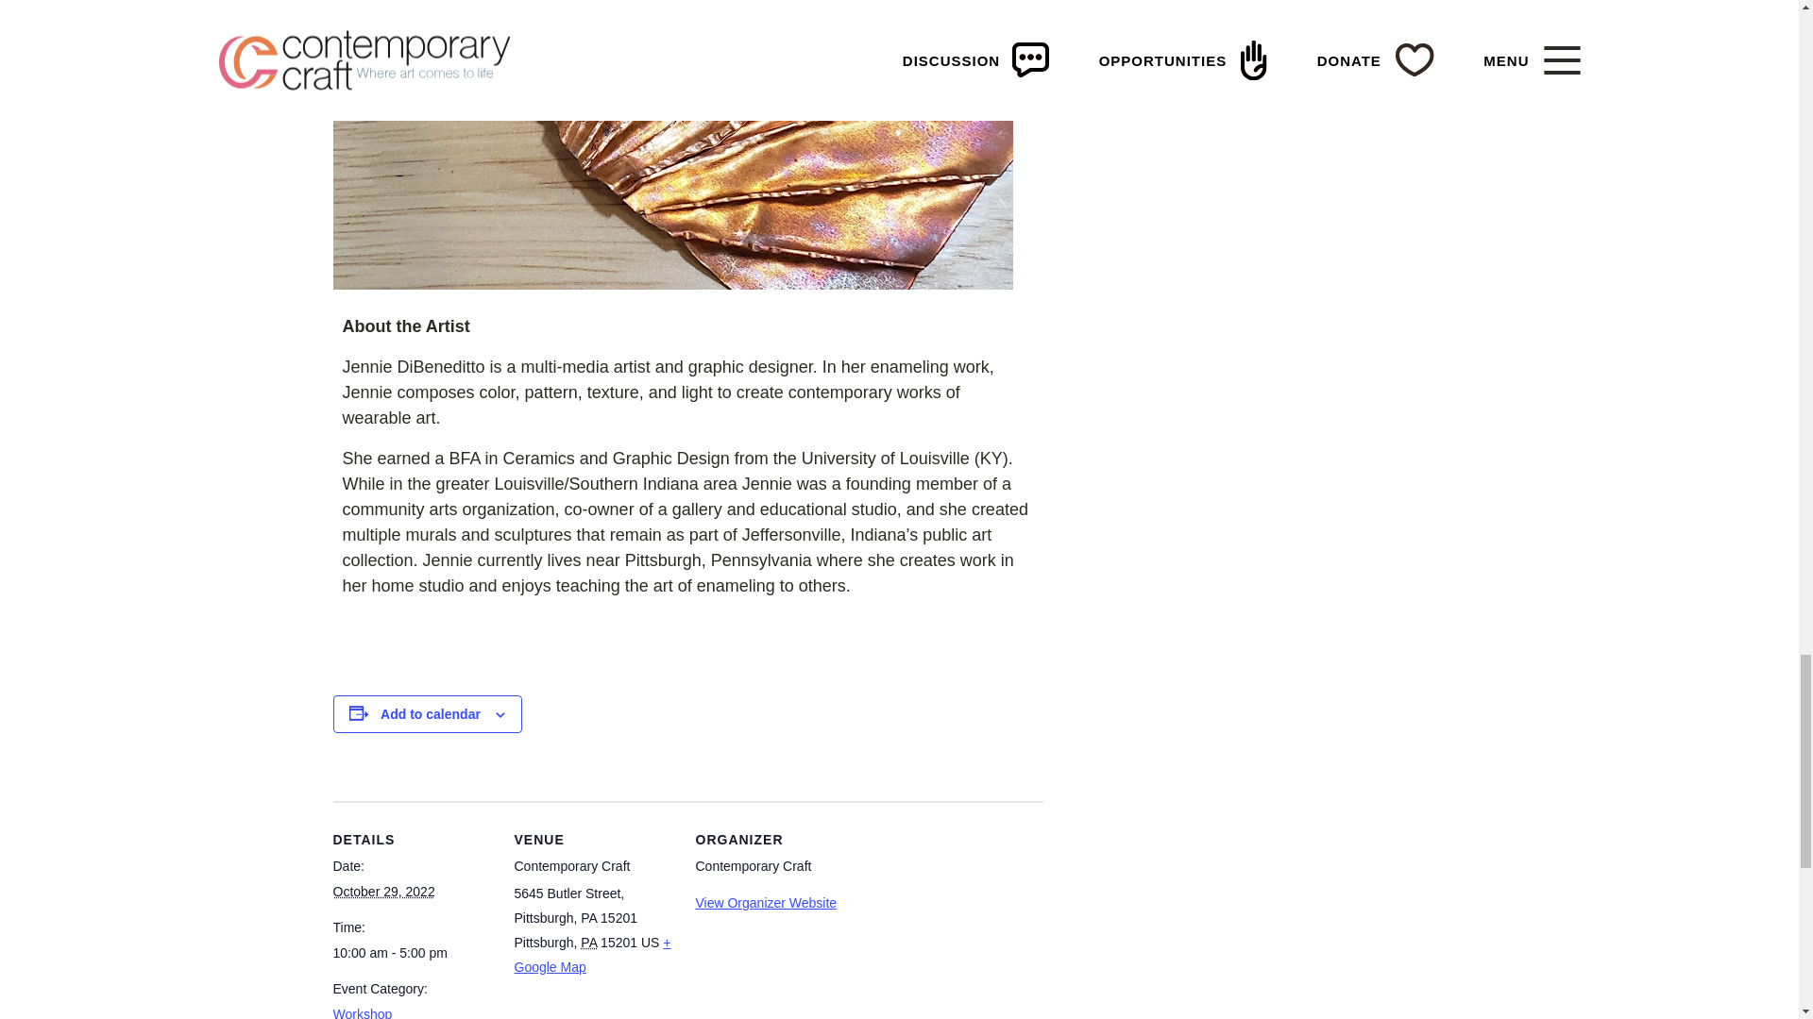  Describe the element at coordinates (591, 955) in the screenshot. I see `Click to view a Google Map` at that location.